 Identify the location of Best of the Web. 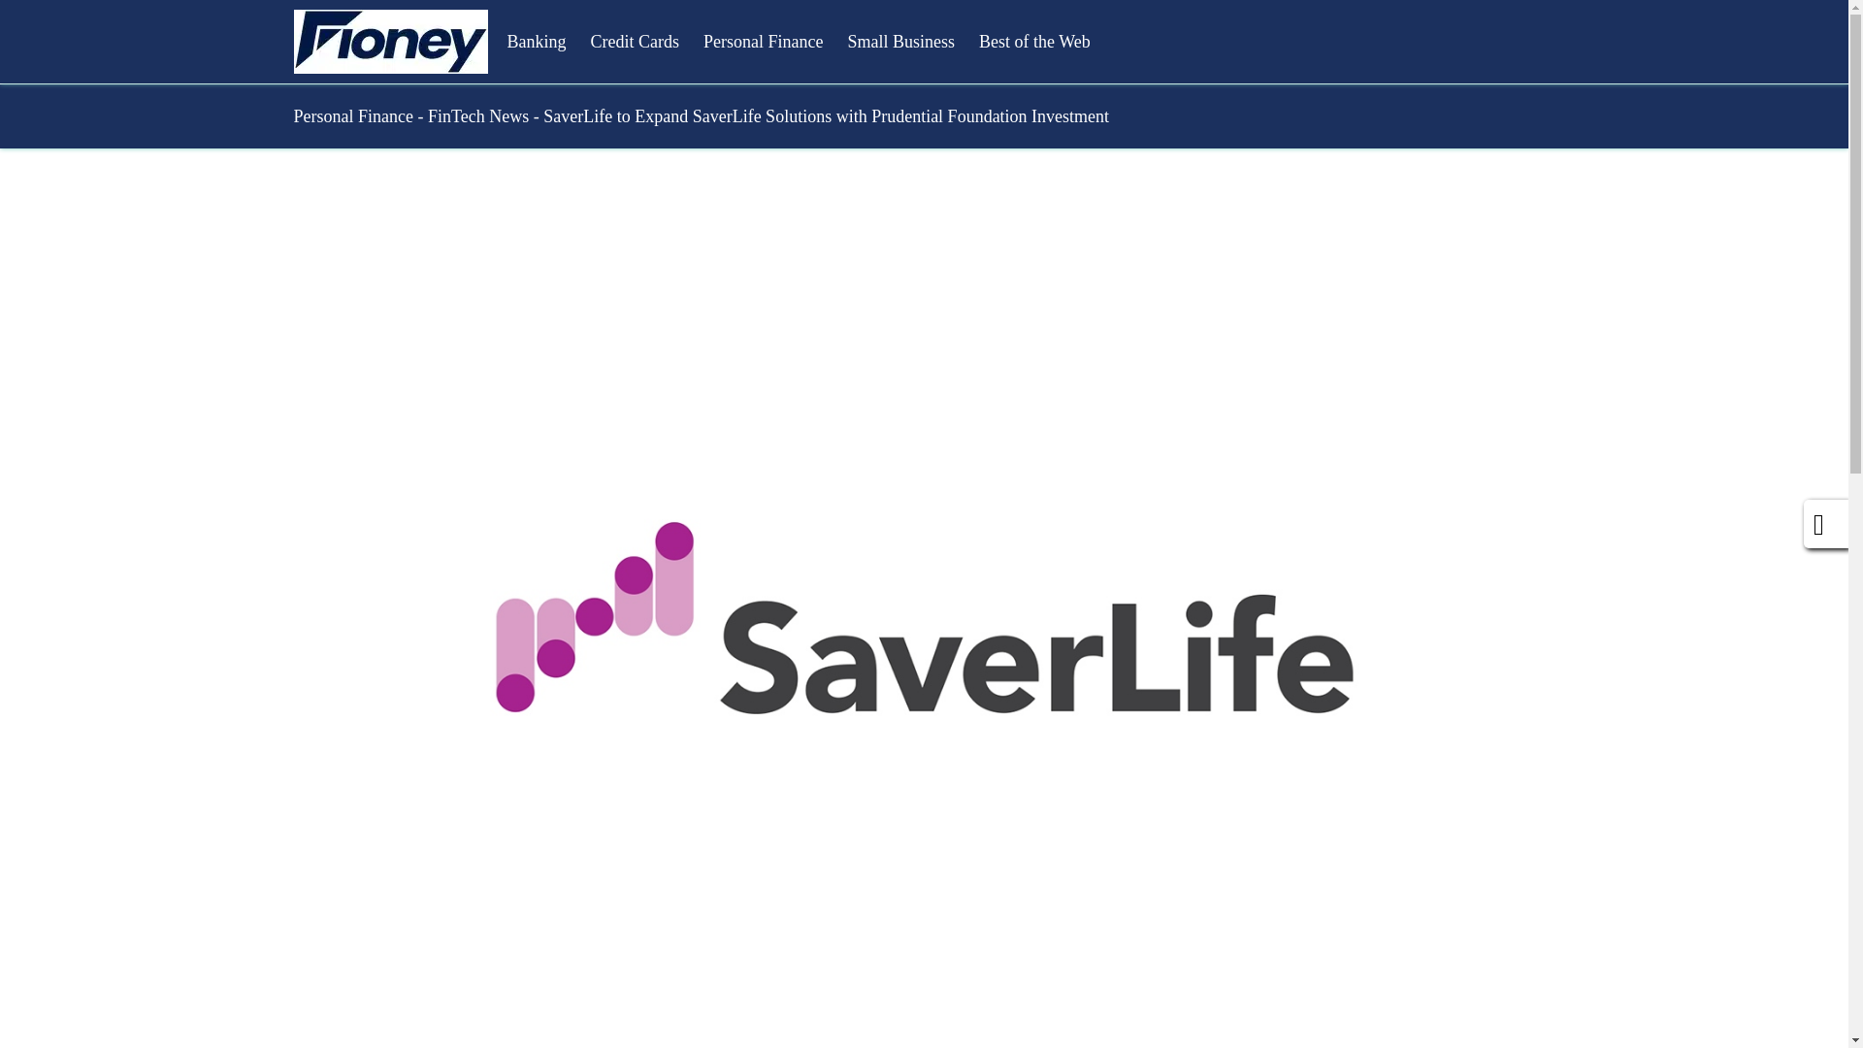
(1034, 41).